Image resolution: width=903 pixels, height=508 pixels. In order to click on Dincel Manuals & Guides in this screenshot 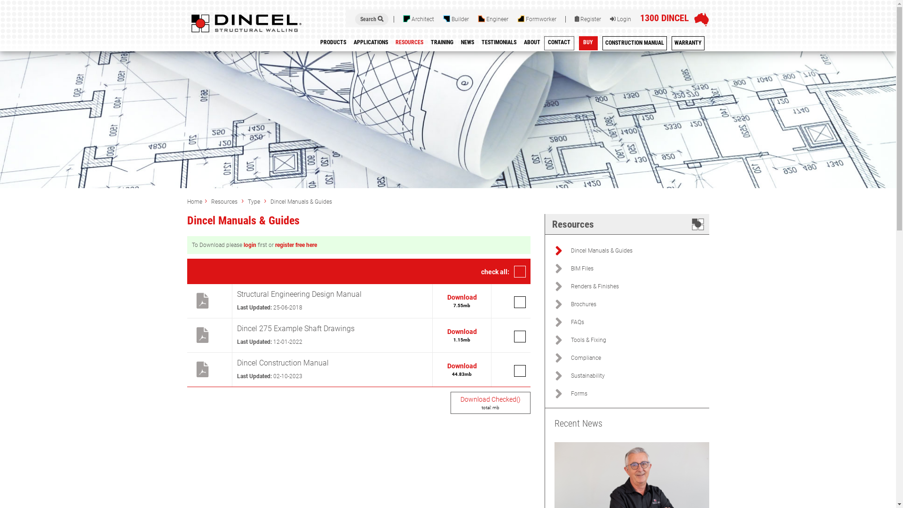, I will do `click(640, 251)`.